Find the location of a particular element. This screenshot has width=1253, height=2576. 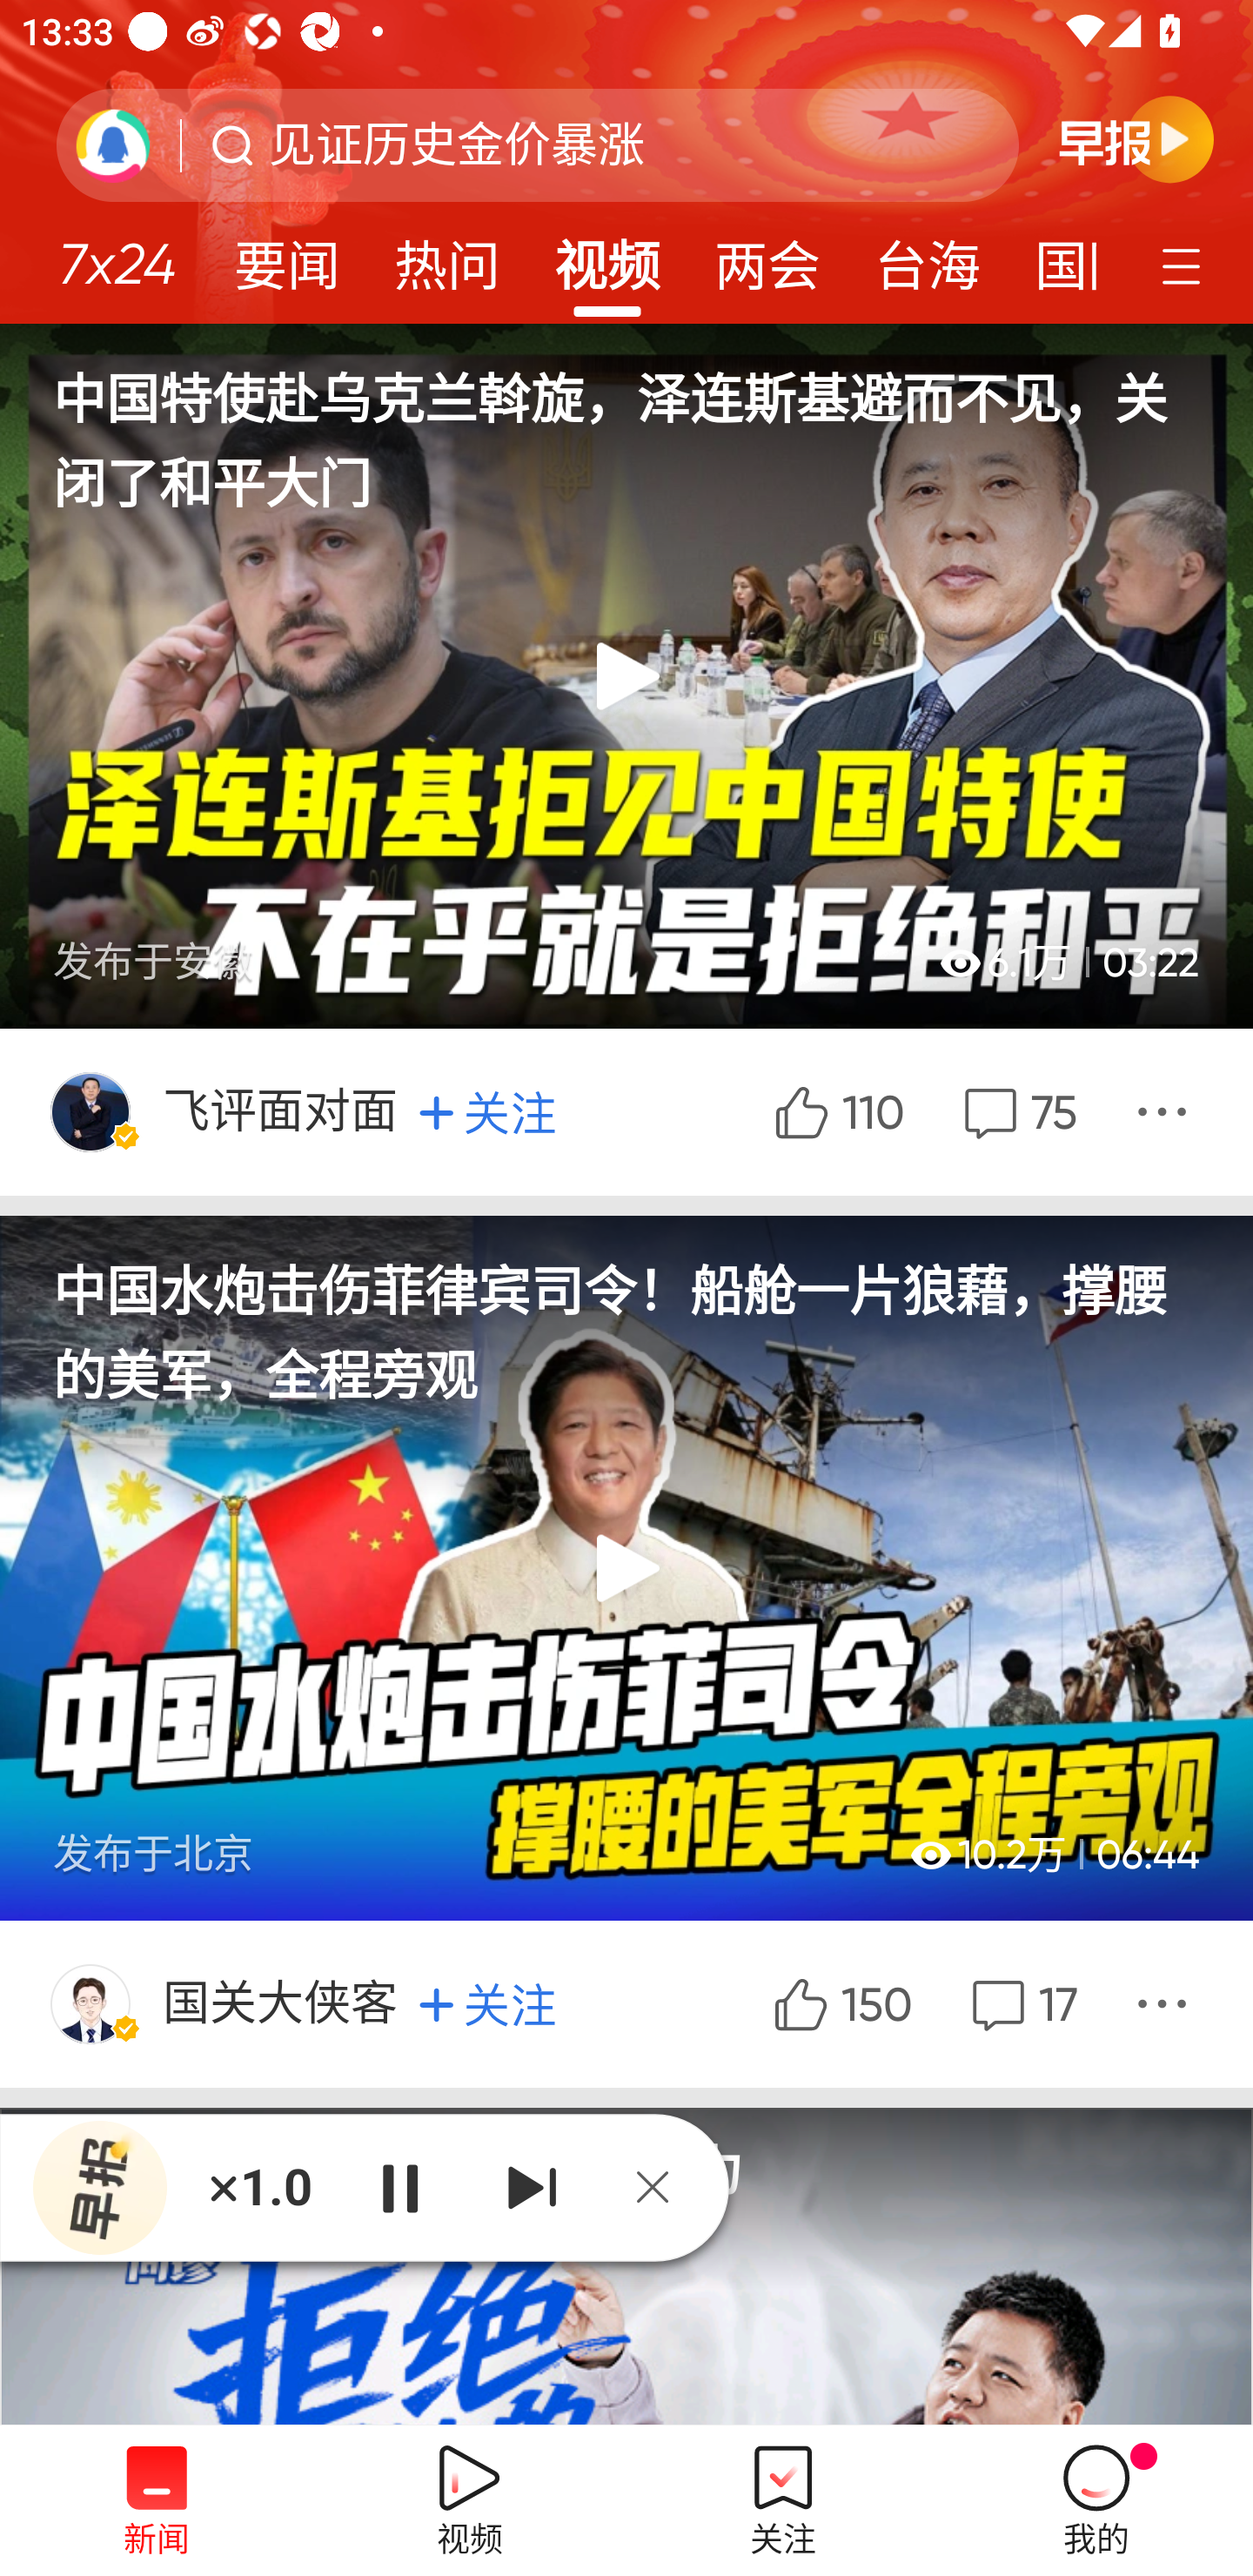

评论  75 is located at coordinates (1017, 1111).